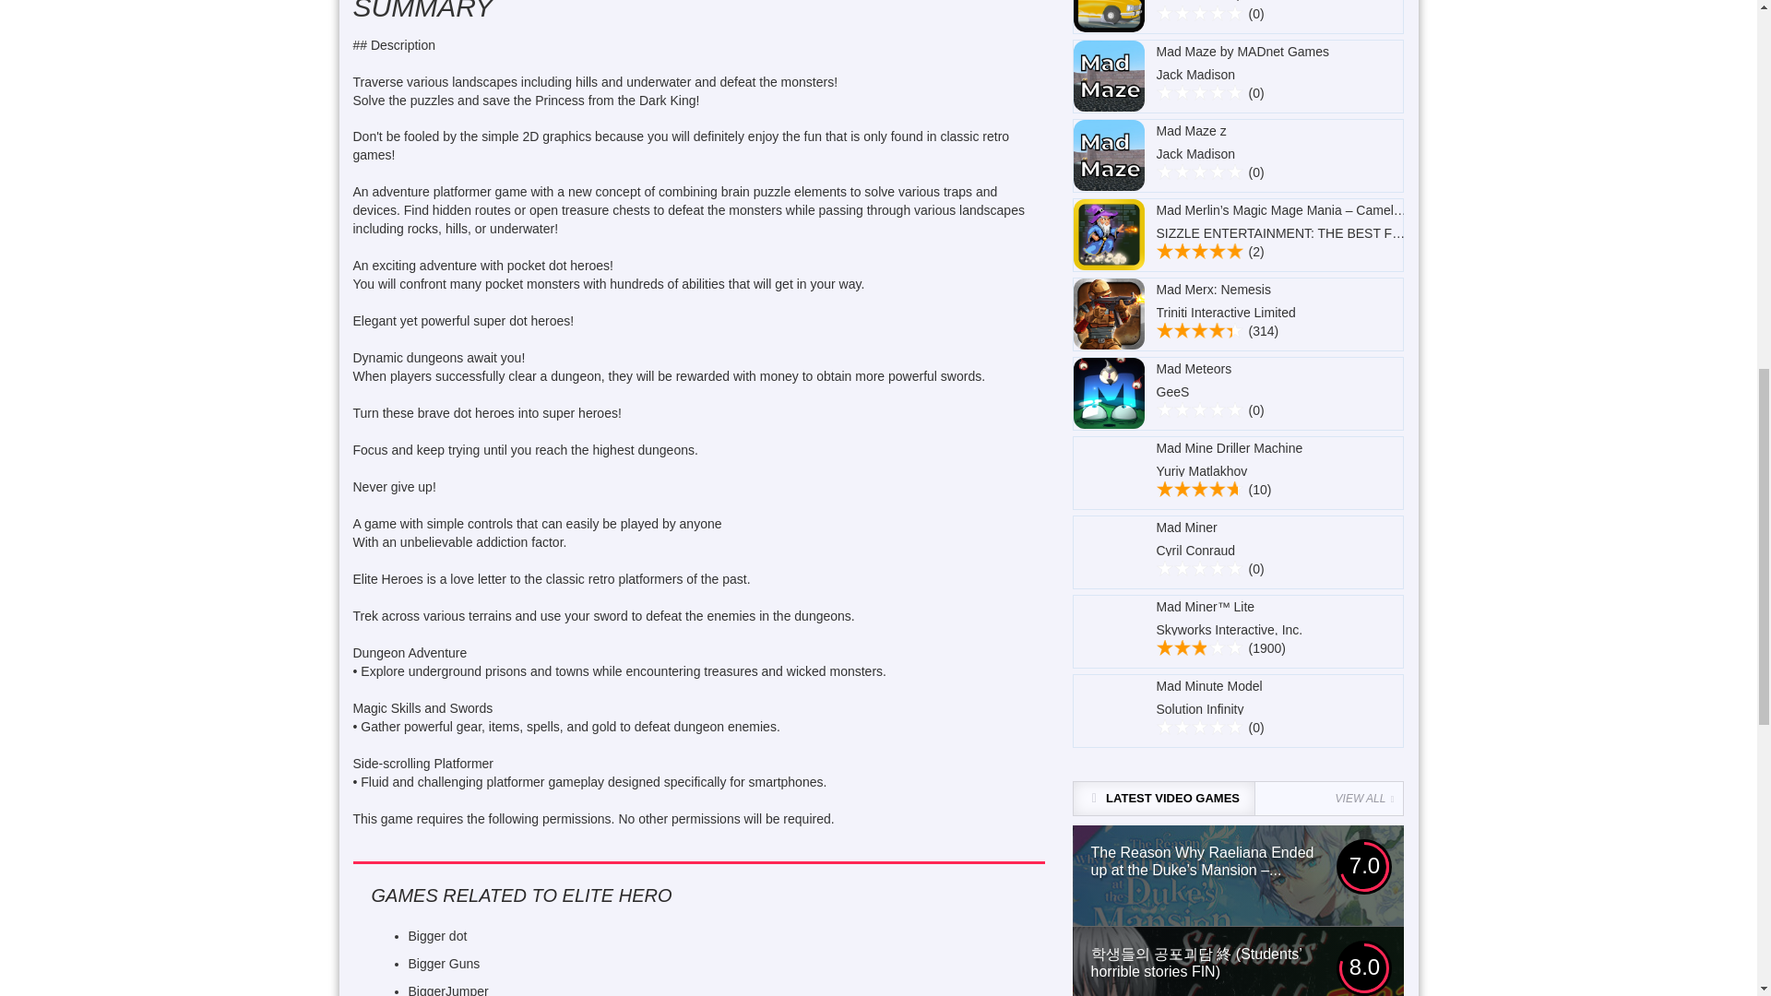 The width and height of the screenshot is (1771, 996). I want to click on BiggerJumper, so click(447, 990).